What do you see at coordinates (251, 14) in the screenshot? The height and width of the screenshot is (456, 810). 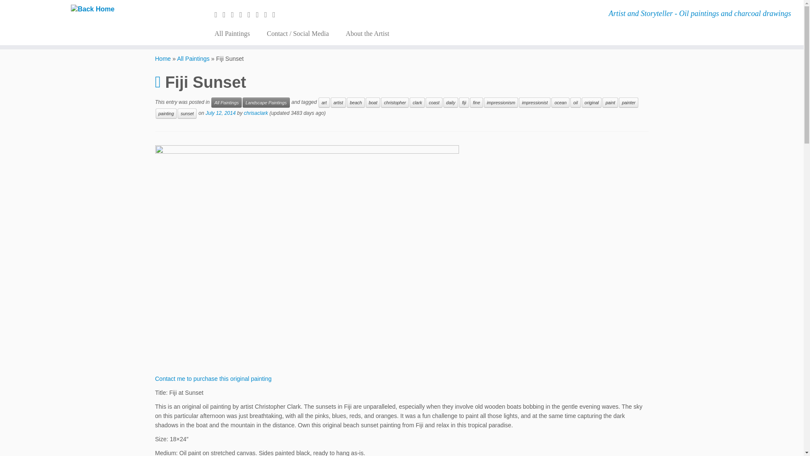 I see `Follow me on Tumblr` at bounding box center [251, 14].